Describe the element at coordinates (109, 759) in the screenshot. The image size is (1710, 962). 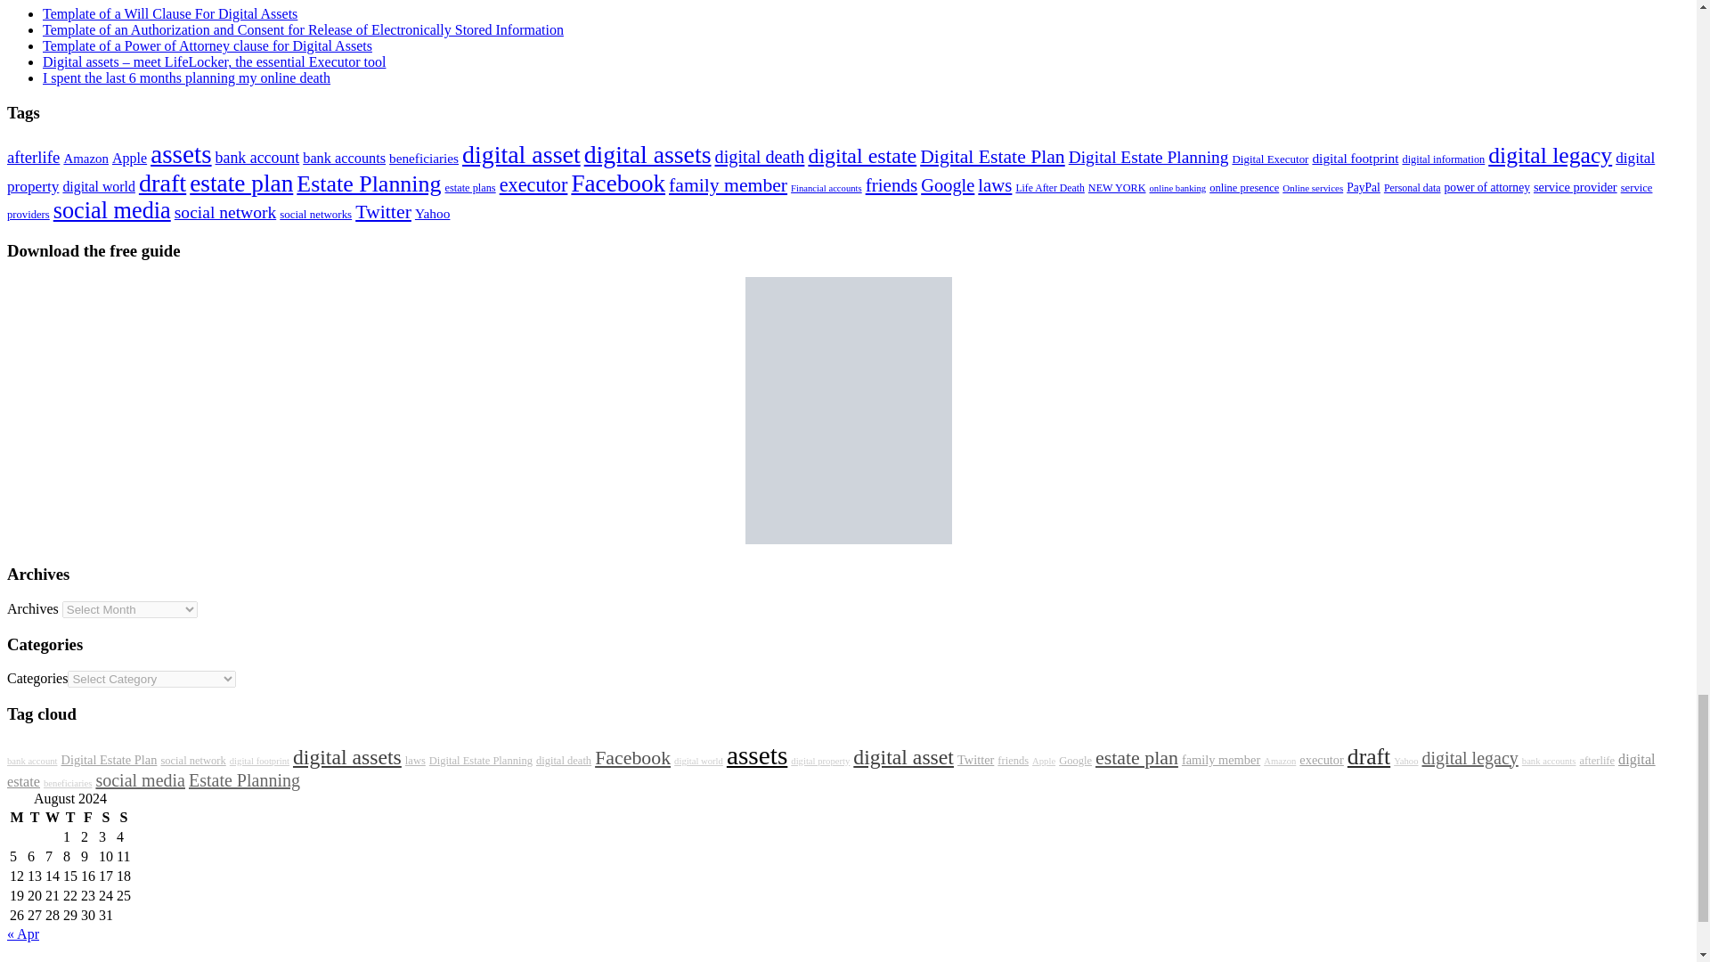
I see `171 topics` at that location.